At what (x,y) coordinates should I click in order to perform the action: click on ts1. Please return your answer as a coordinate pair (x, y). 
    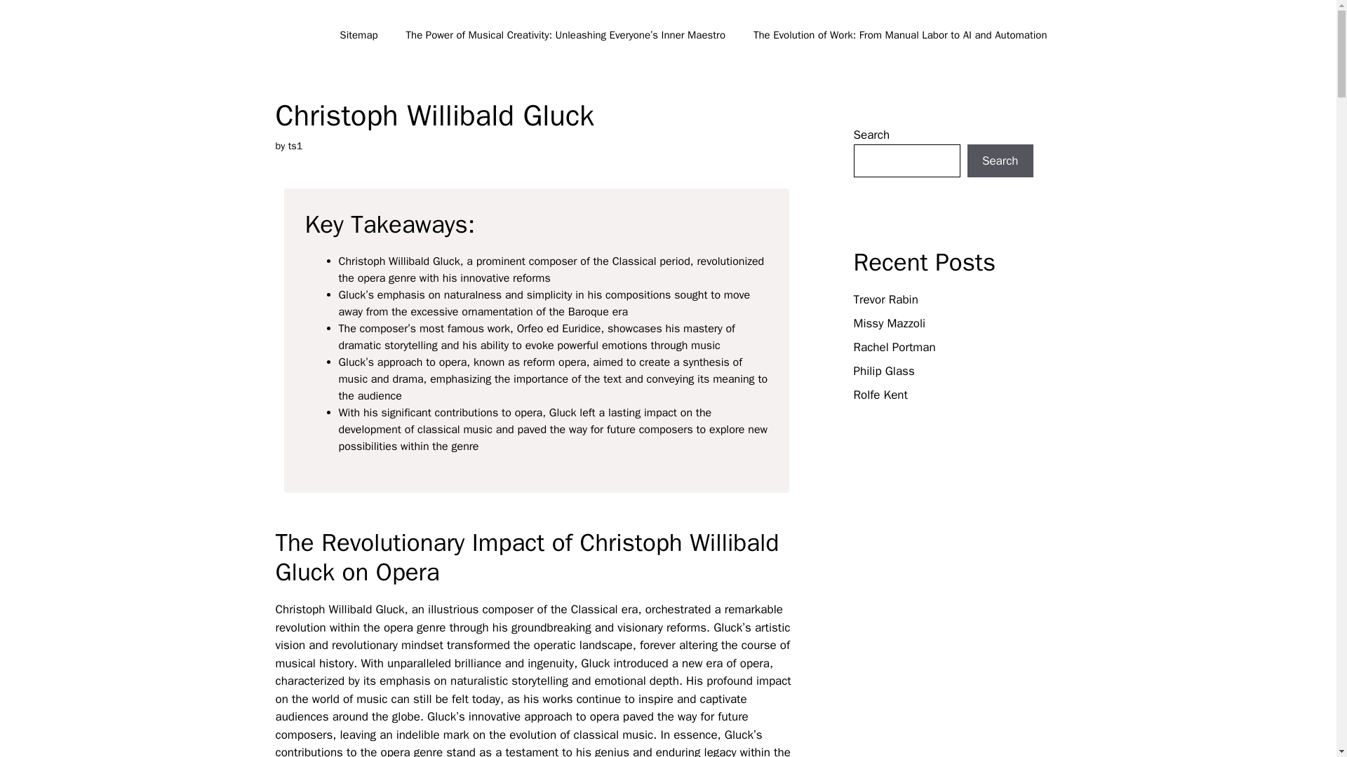
    Looking at the image, I should click on (295, 146).